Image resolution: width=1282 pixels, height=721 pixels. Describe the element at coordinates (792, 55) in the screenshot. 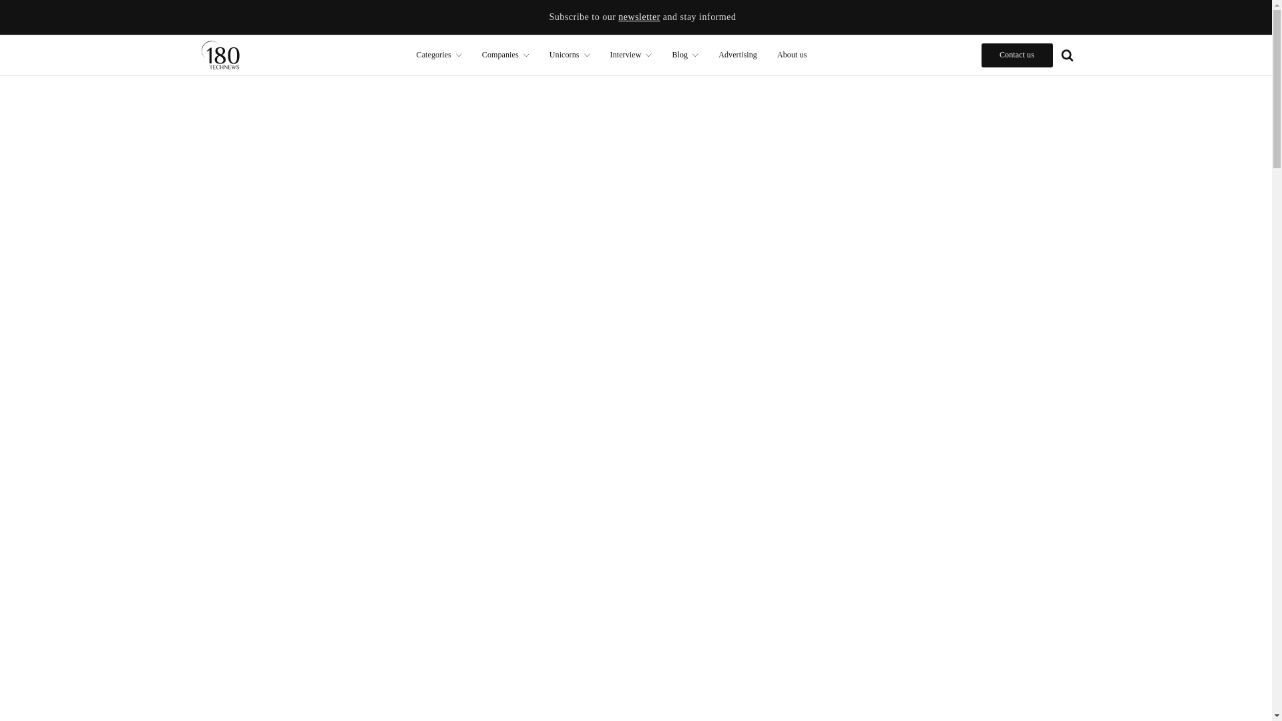

I see `About us` at that location.